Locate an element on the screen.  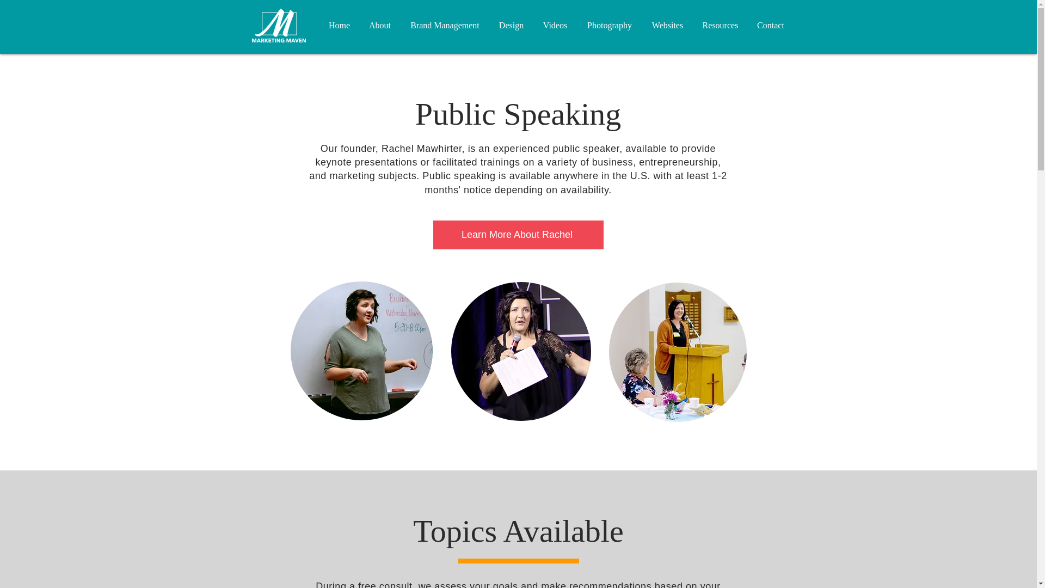
Brand Management is located at coordinates (445, 25).